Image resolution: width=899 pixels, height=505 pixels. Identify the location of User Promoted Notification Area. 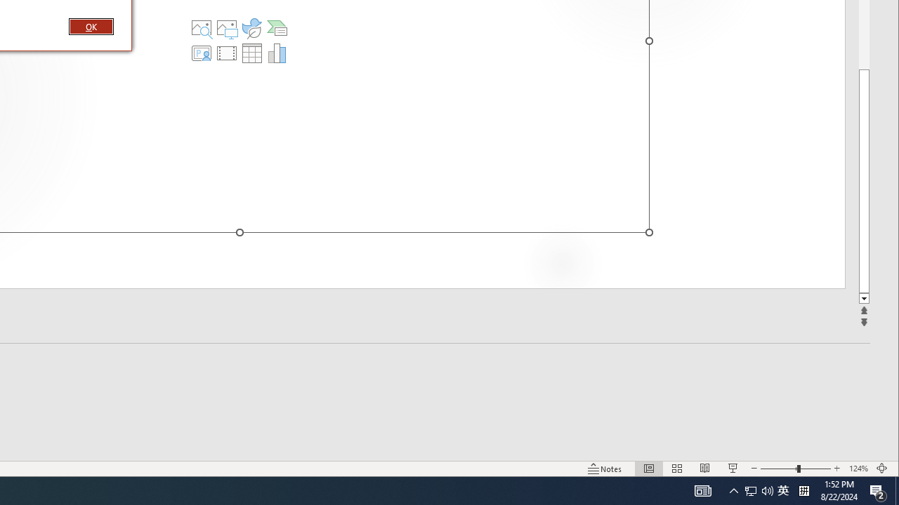
(759, 491).